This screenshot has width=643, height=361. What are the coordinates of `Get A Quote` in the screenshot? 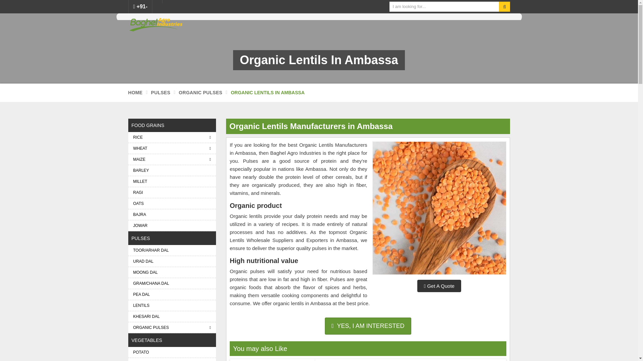 It's located at (439, 286).